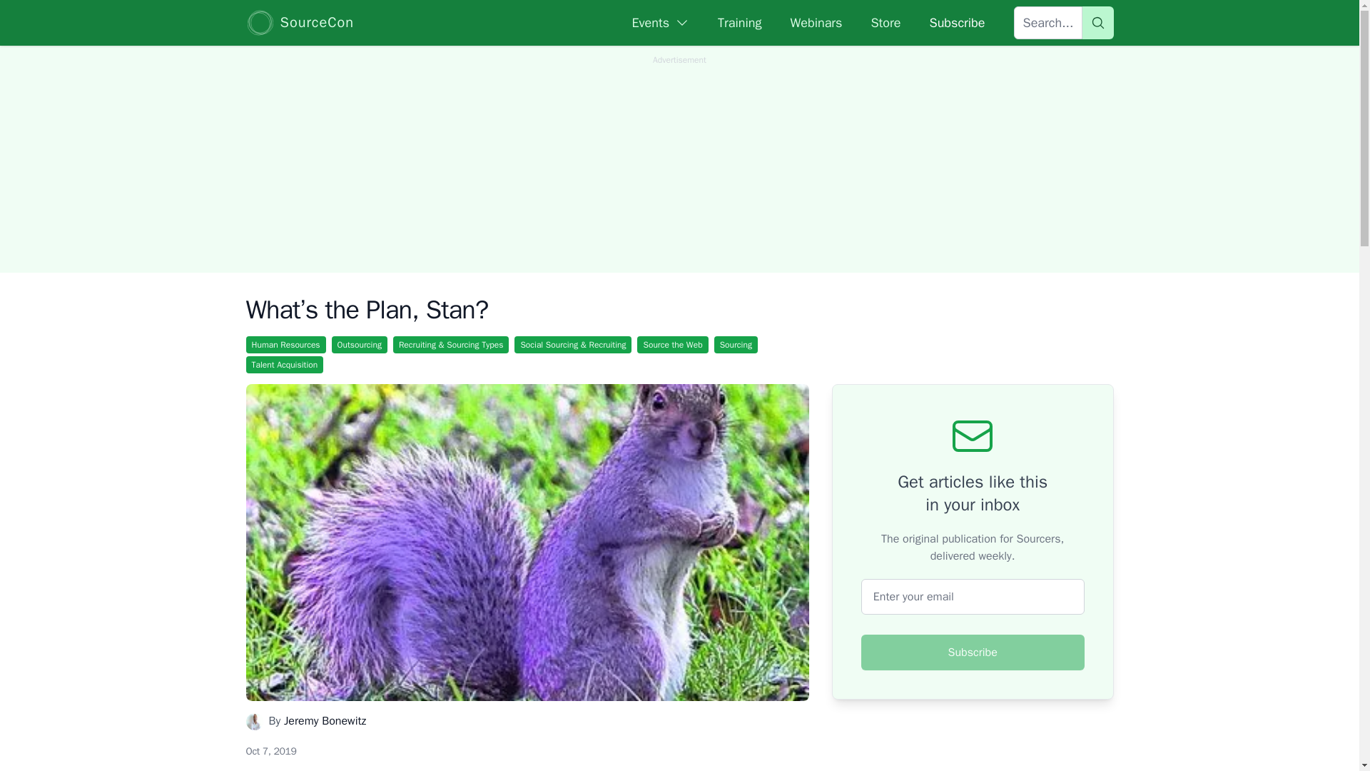  What do you see at coordinates (299, 22) in the screenshot?
I see `SourceCon` at bounding box center [299, 22].